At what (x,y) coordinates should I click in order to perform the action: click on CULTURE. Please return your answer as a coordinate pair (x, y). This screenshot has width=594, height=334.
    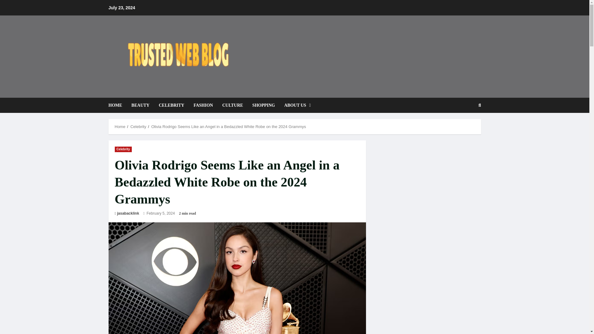
    Looking at the image, I should click on (232, 105).